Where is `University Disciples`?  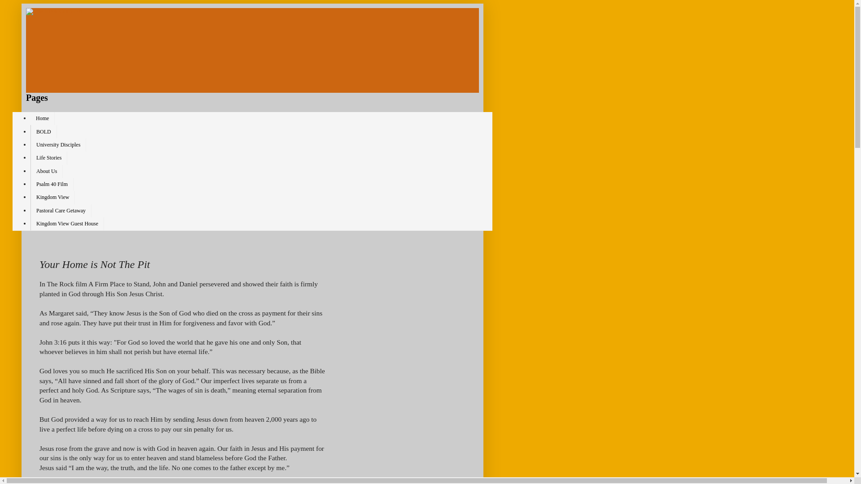
University Disciples is located at coordinates (58, 145).